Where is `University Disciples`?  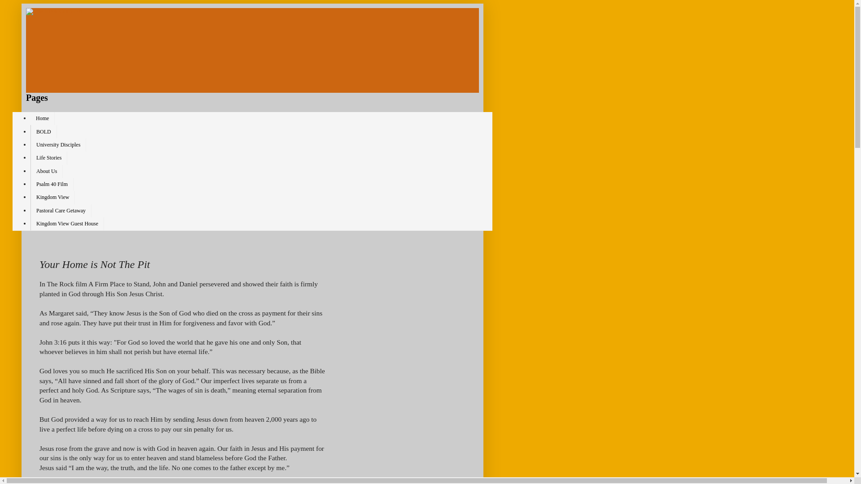
University Disciples is located at coordinates (58, 145).